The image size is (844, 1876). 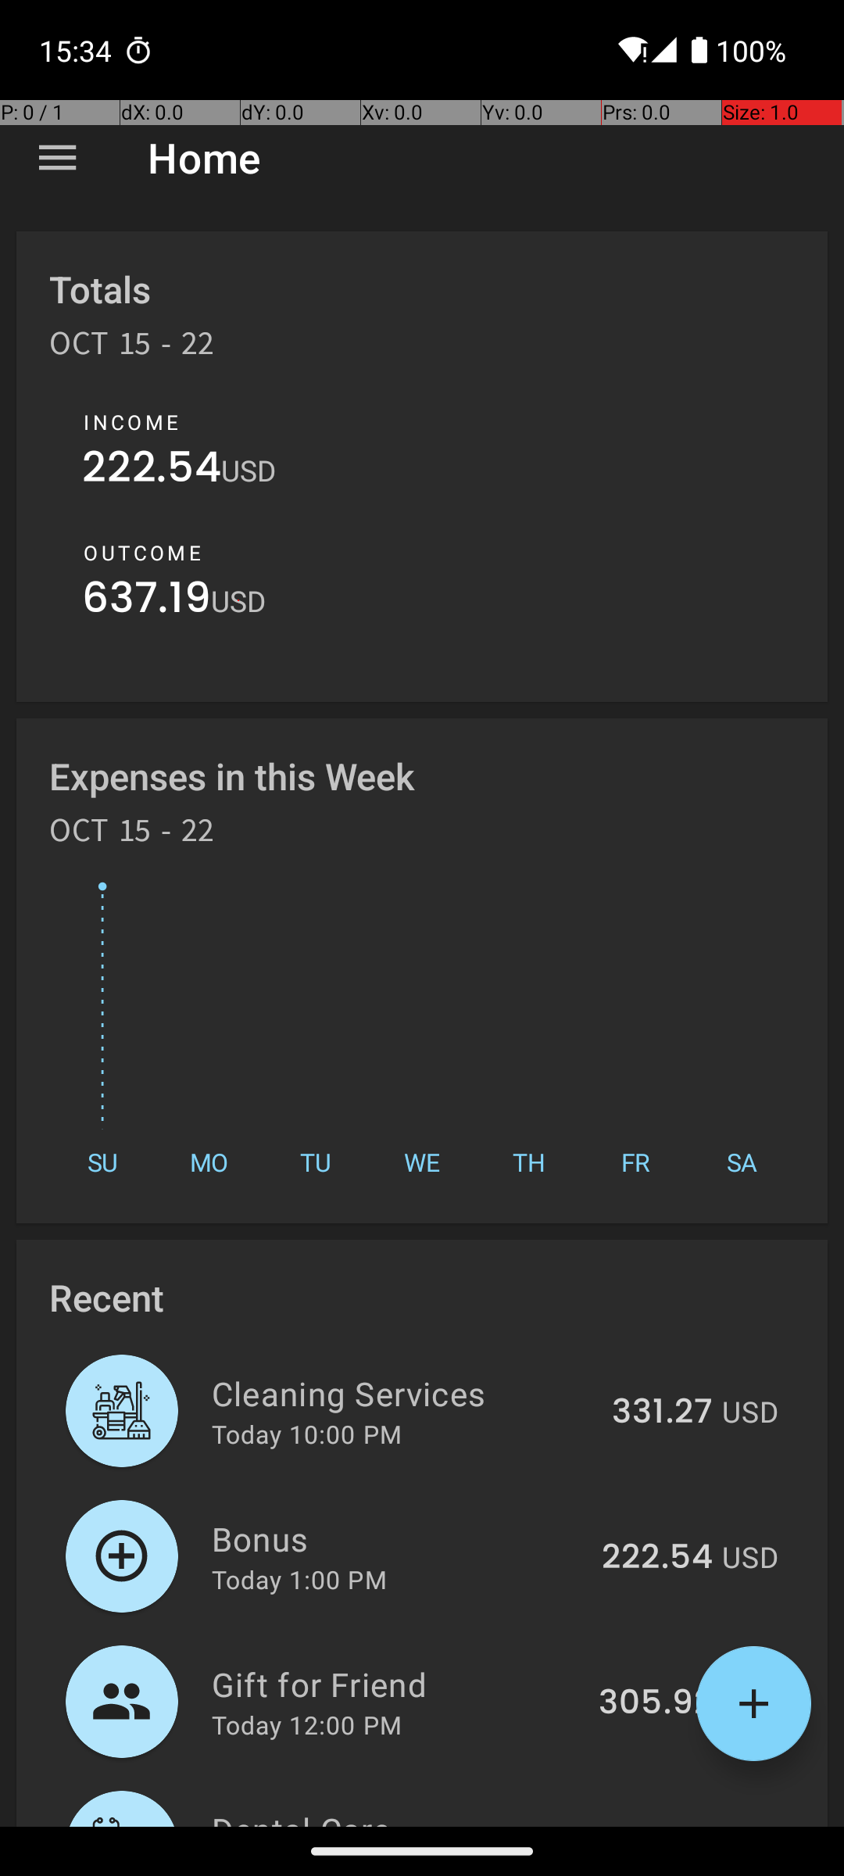 I want to click on Today 1:00 PM, so click(x=299, y=1579).